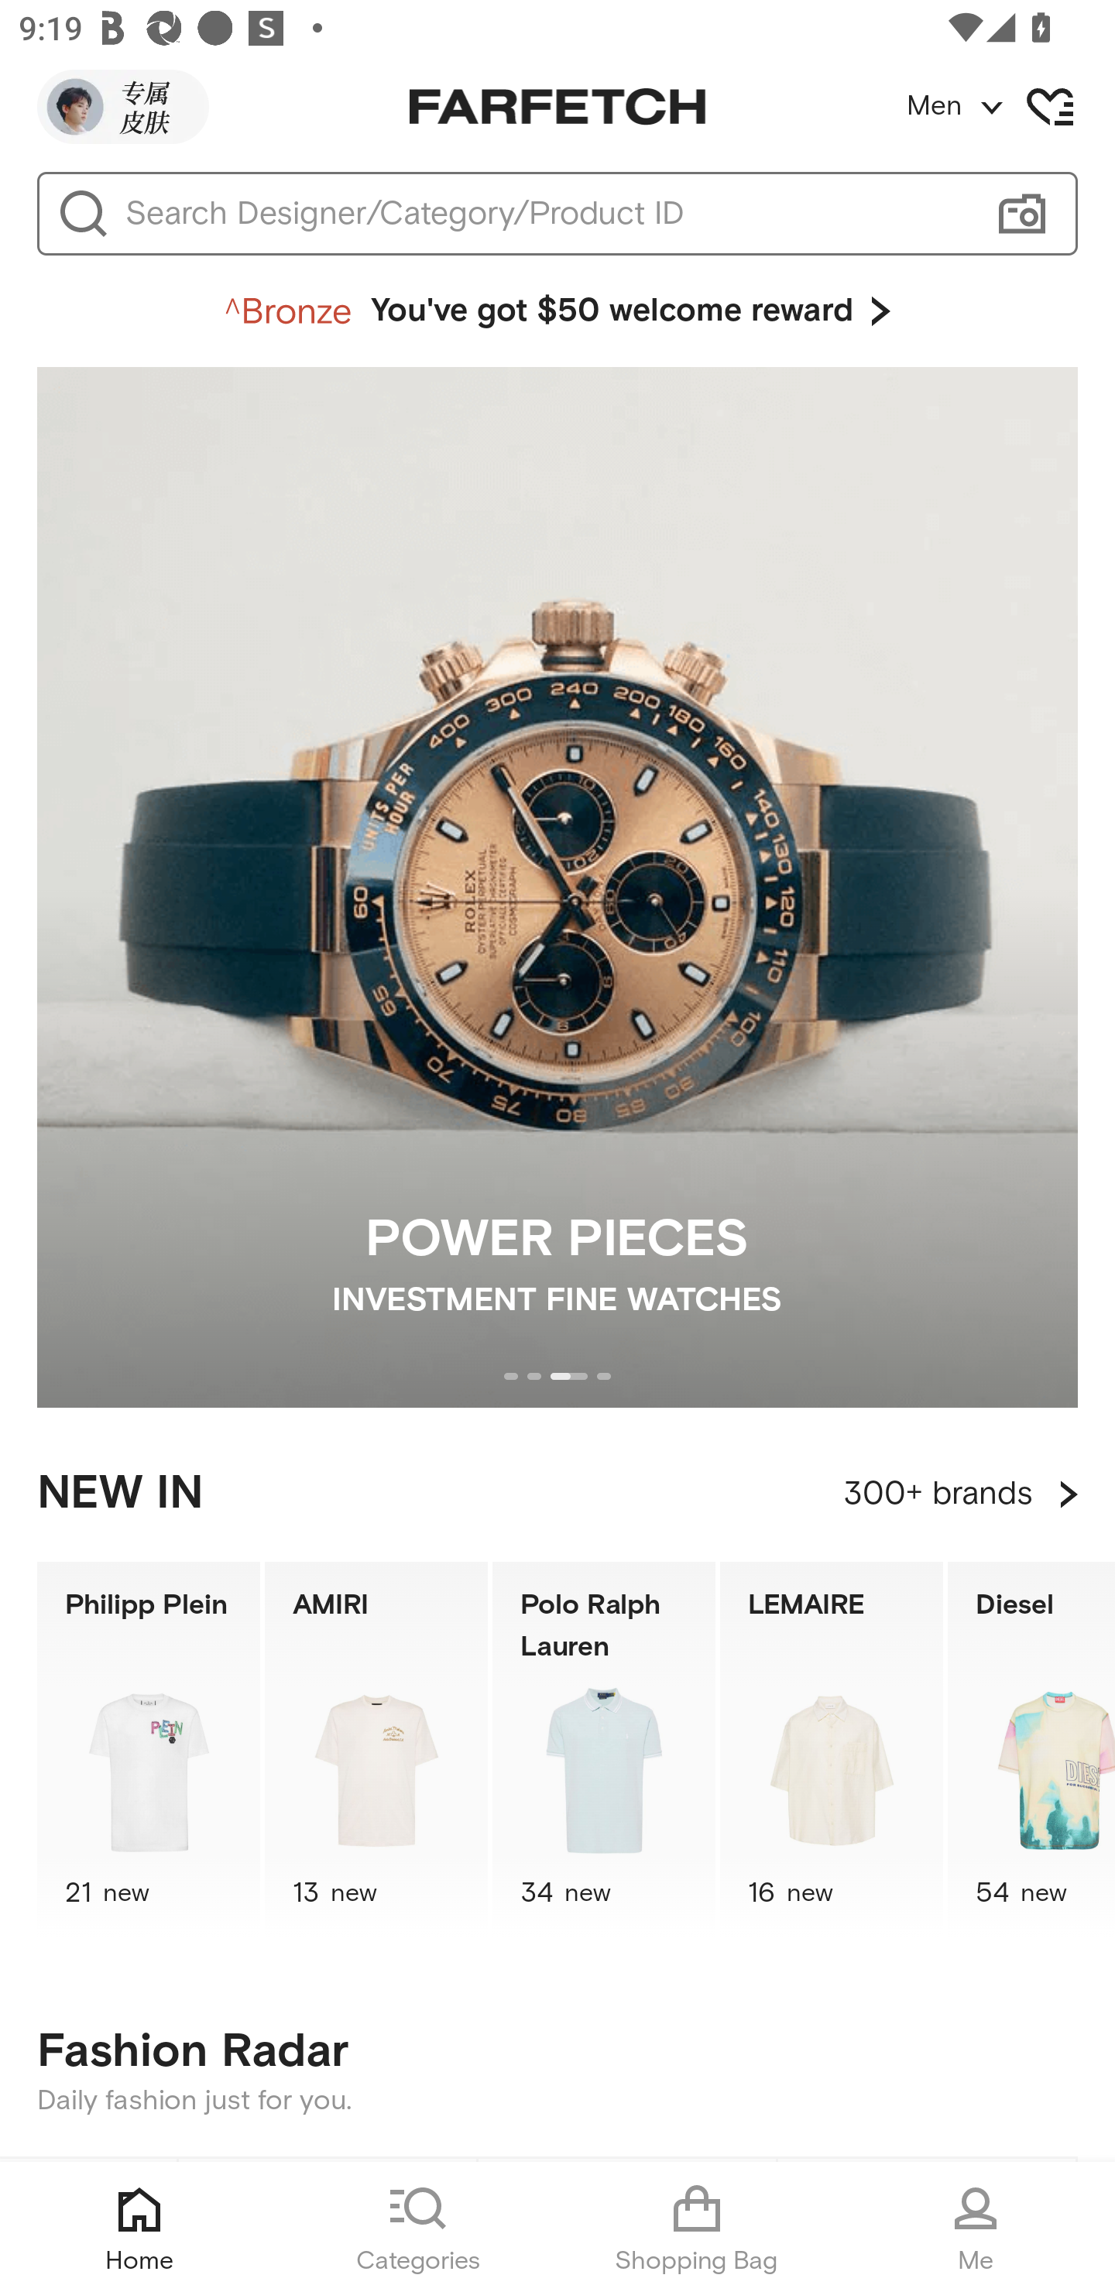  What do you see at coordinates (976, 2227) in the screenshot?
I see `Me` at bounding box center [976, 2227].